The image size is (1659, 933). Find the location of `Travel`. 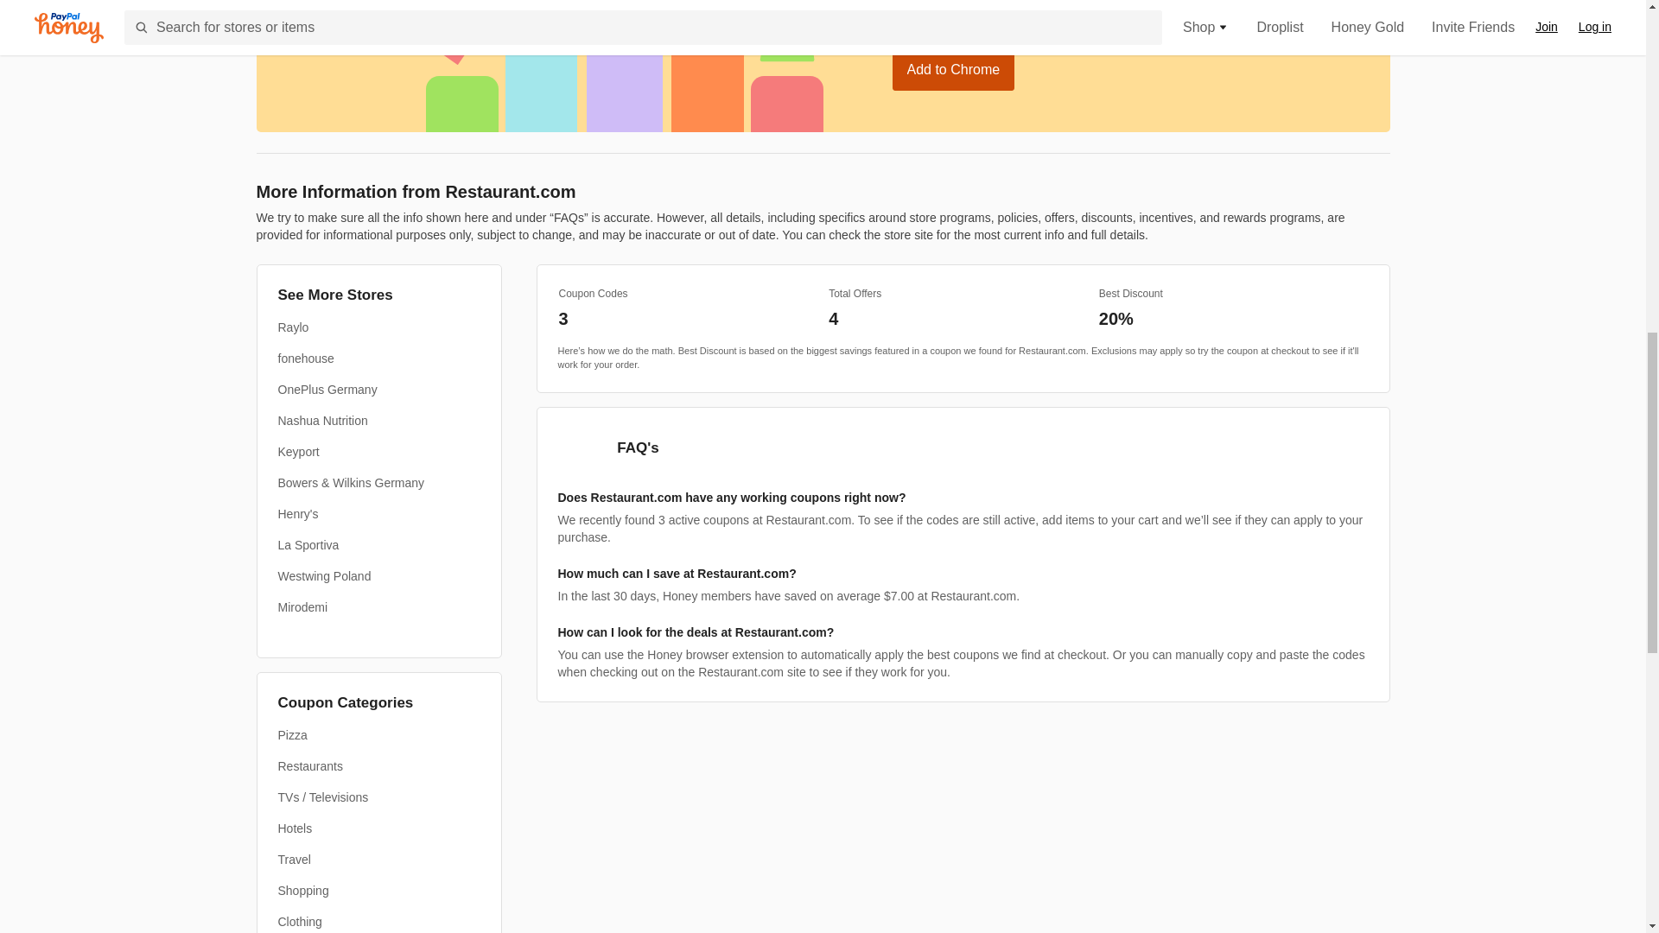

Travel is located at coordinates (295, 859).